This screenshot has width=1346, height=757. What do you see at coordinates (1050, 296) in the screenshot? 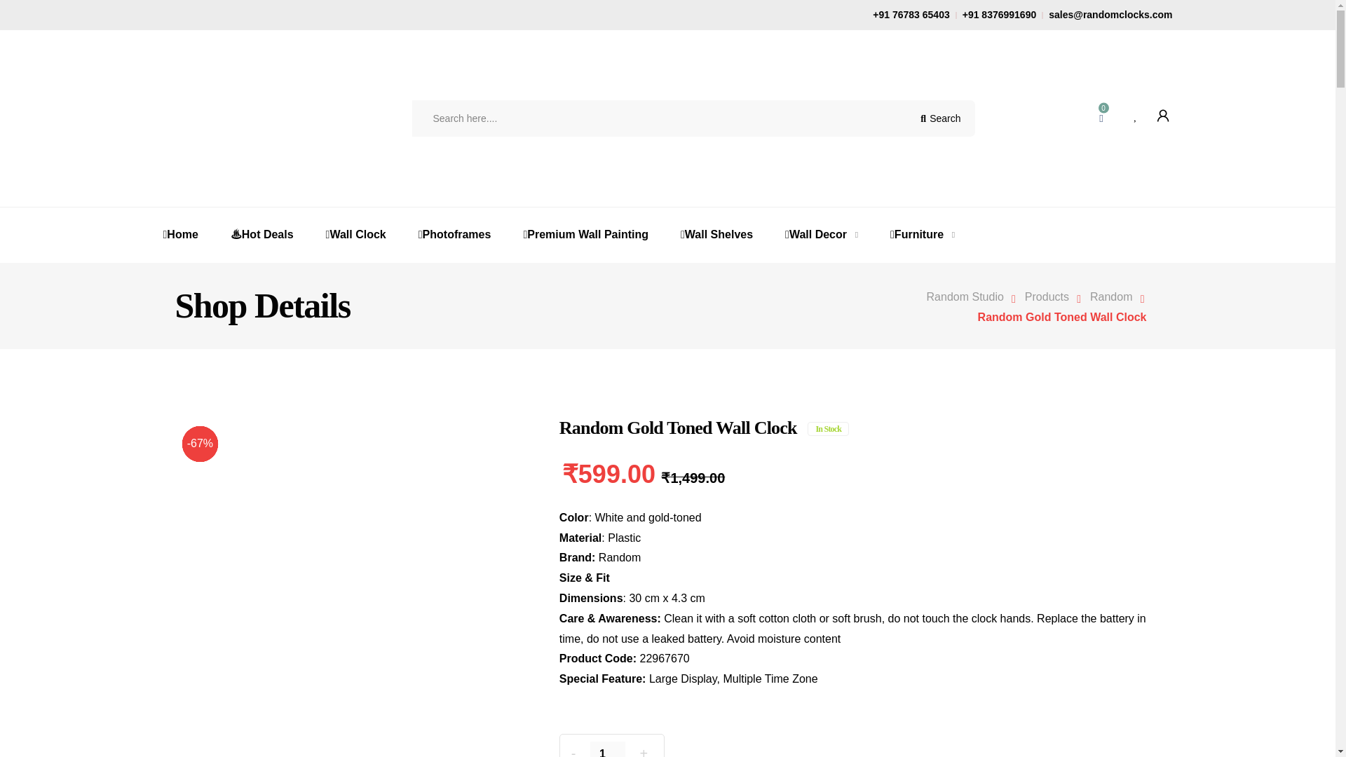
I see `Go to Products.` at bounding box center [1050, 296].